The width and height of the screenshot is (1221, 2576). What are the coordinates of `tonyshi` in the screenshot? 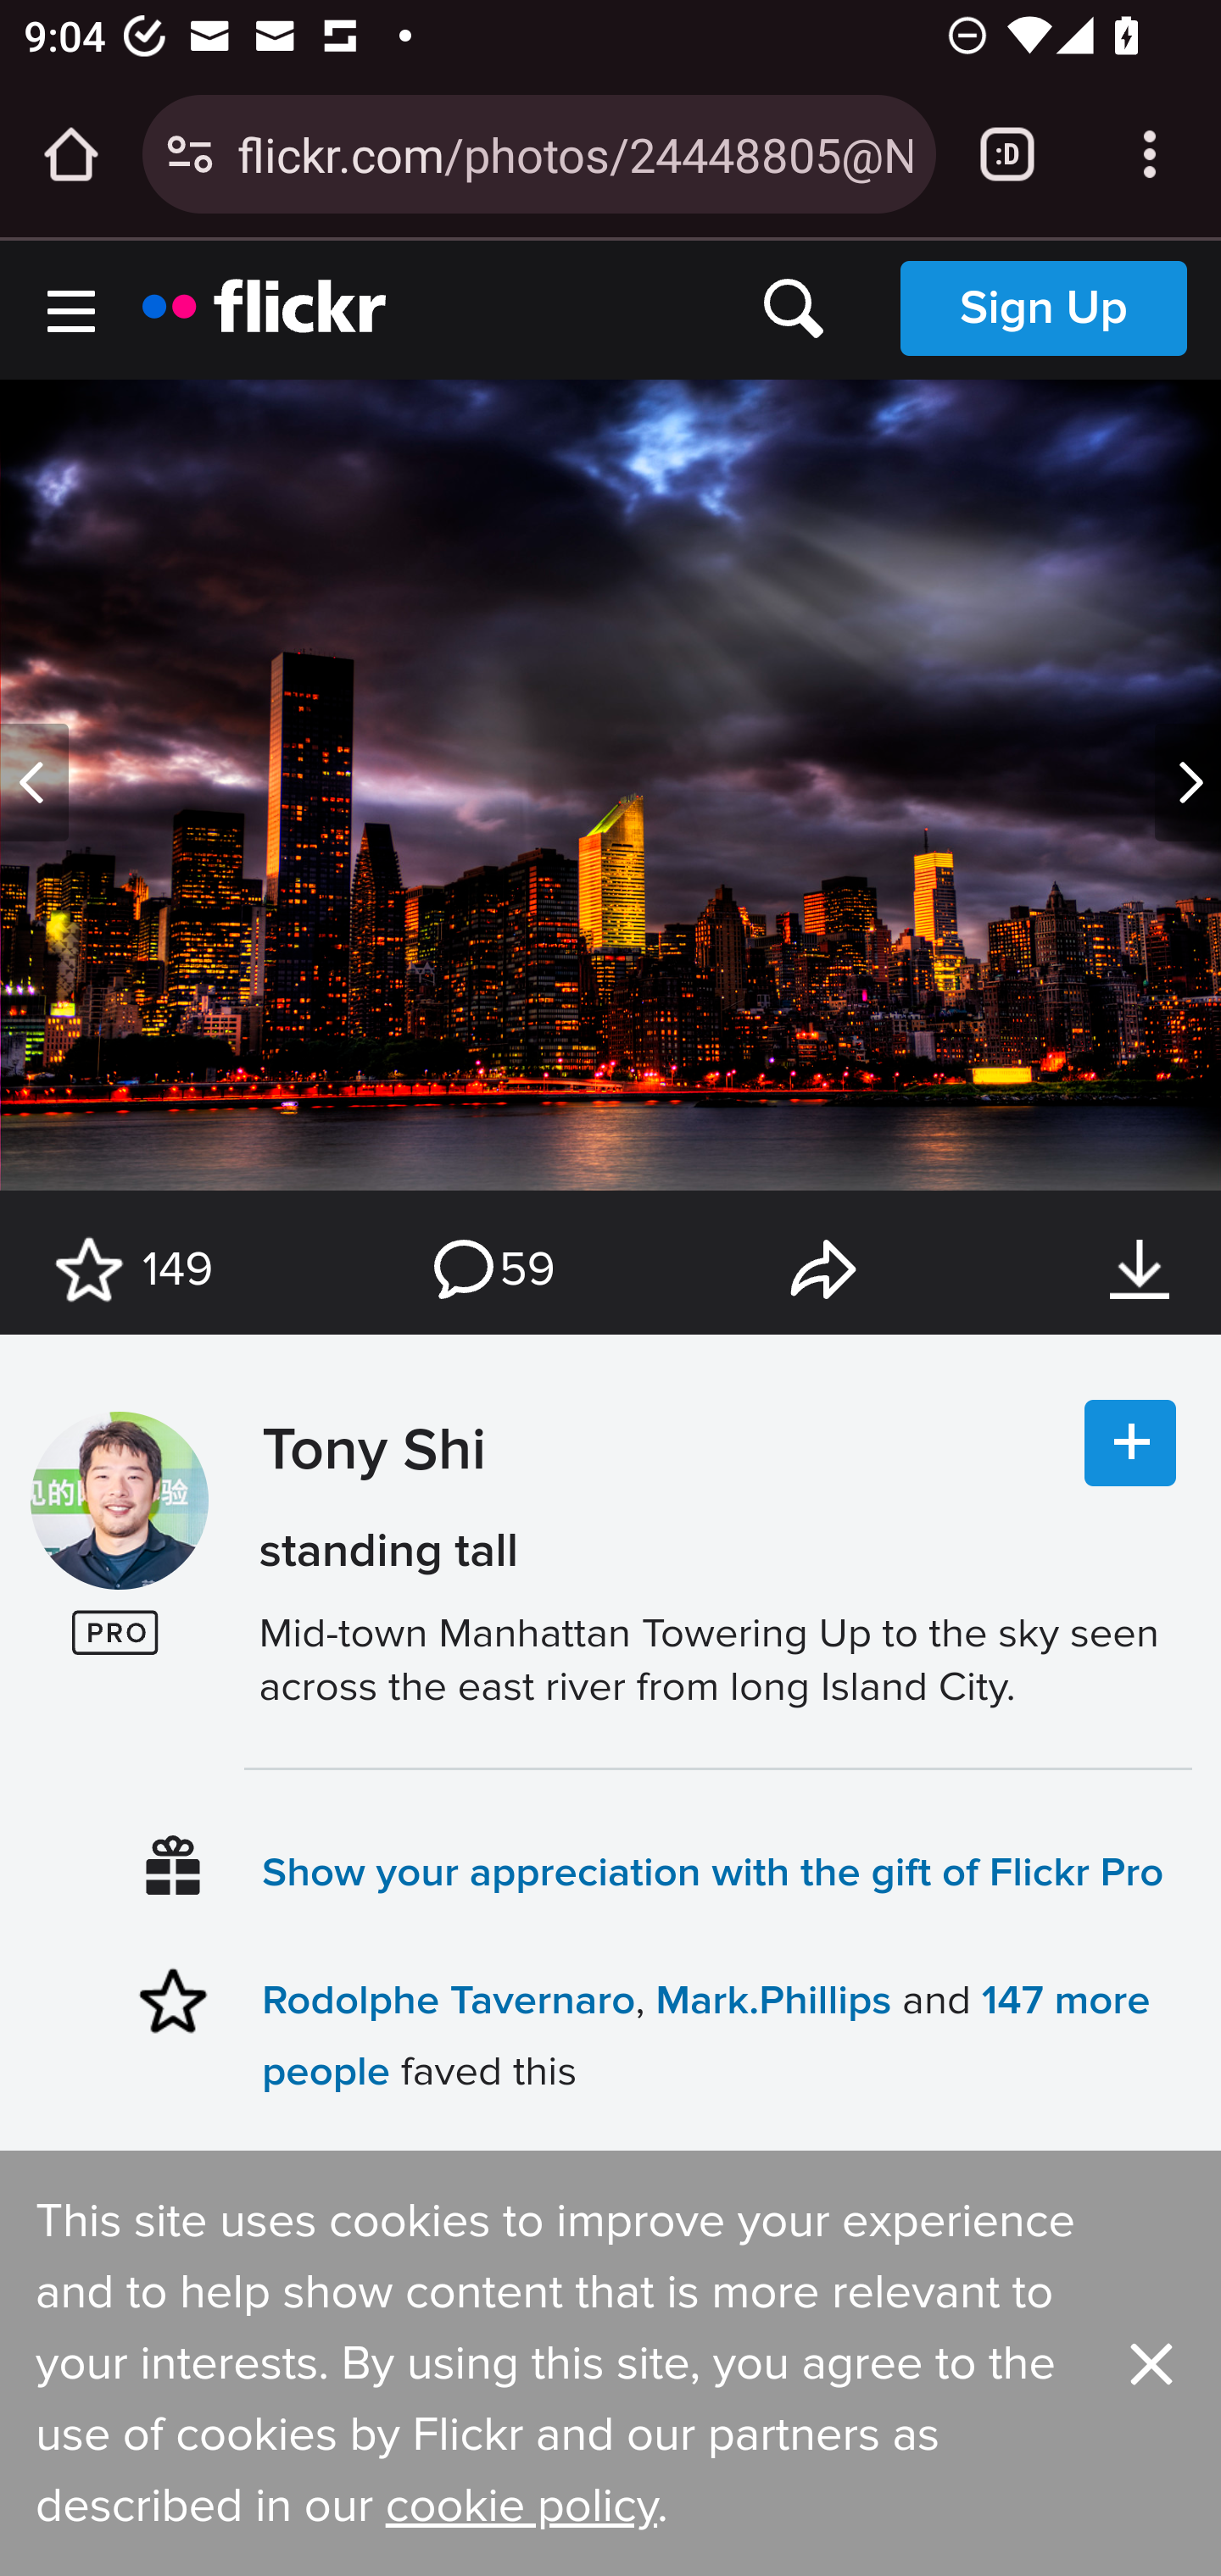 It's located at (119, 1502).